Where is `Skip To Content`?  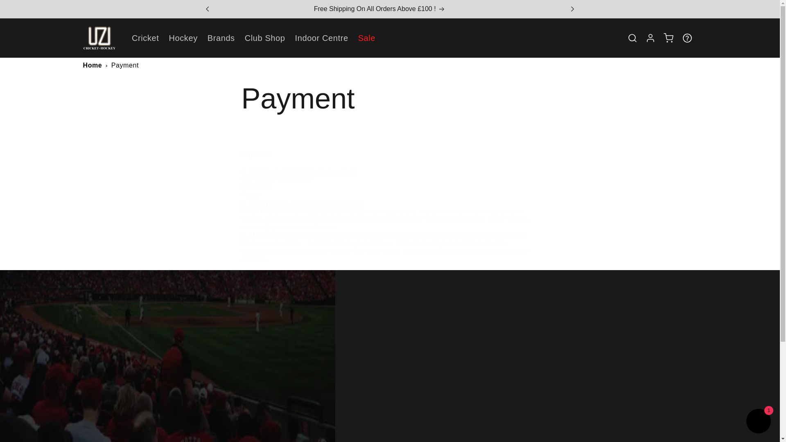 Skip To Content is located at coordinates (758, 422).